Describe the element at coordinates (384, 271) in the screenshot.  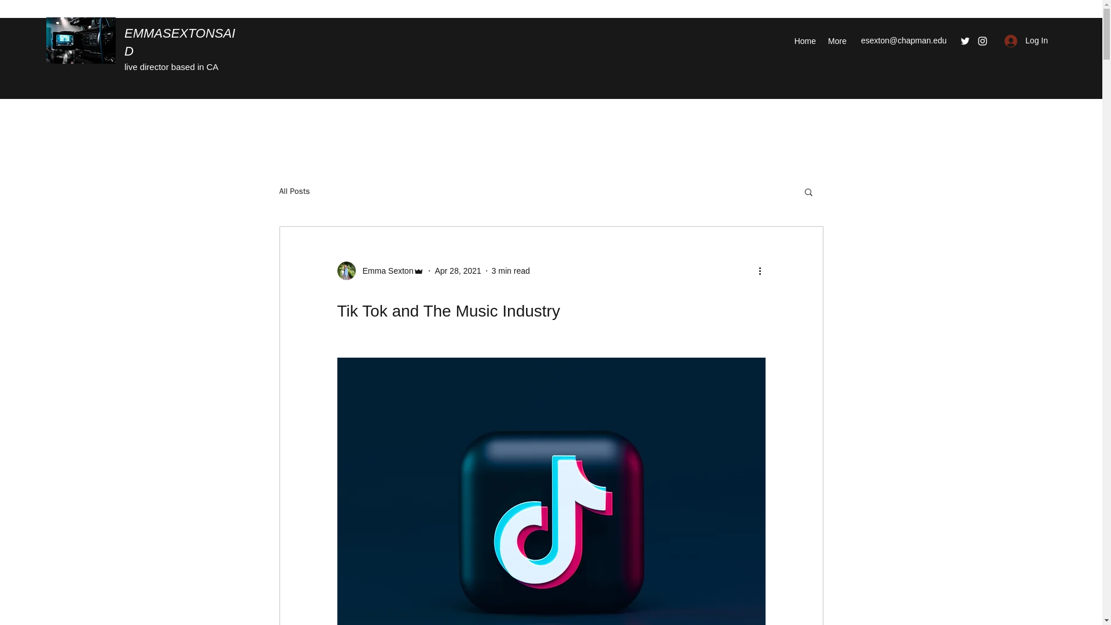
I see `Emma Sexton` at that location.